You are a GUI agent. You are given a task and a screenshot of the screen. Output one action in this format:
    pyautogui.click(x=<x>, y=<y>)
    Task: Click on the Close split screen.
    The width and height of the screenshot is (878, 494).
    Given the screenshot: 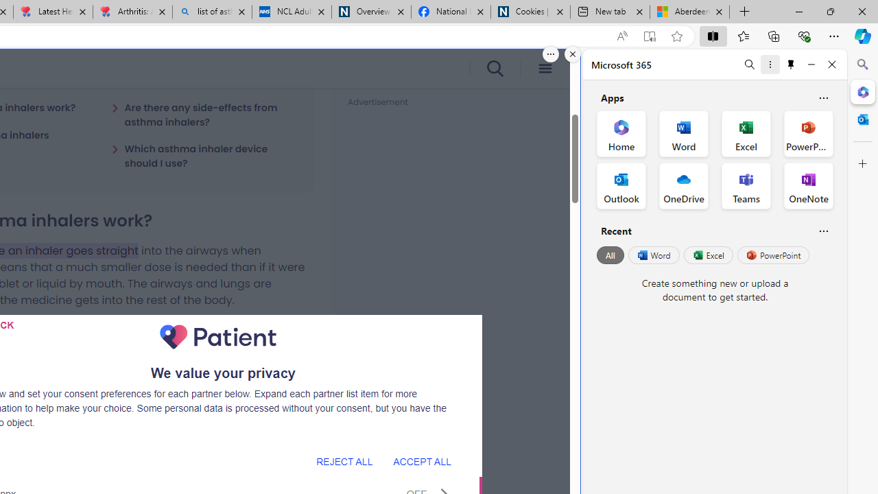 What is the action you would take?
    pyautogui.click(x=573, y=54)
    